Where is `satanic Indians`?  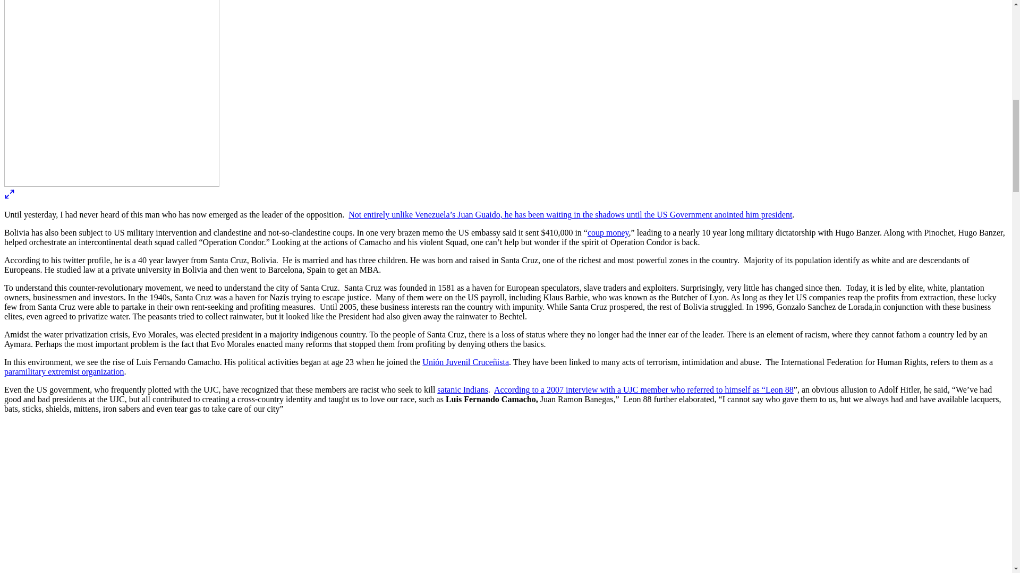 satanic Indians is located at coordinates (463, 389).